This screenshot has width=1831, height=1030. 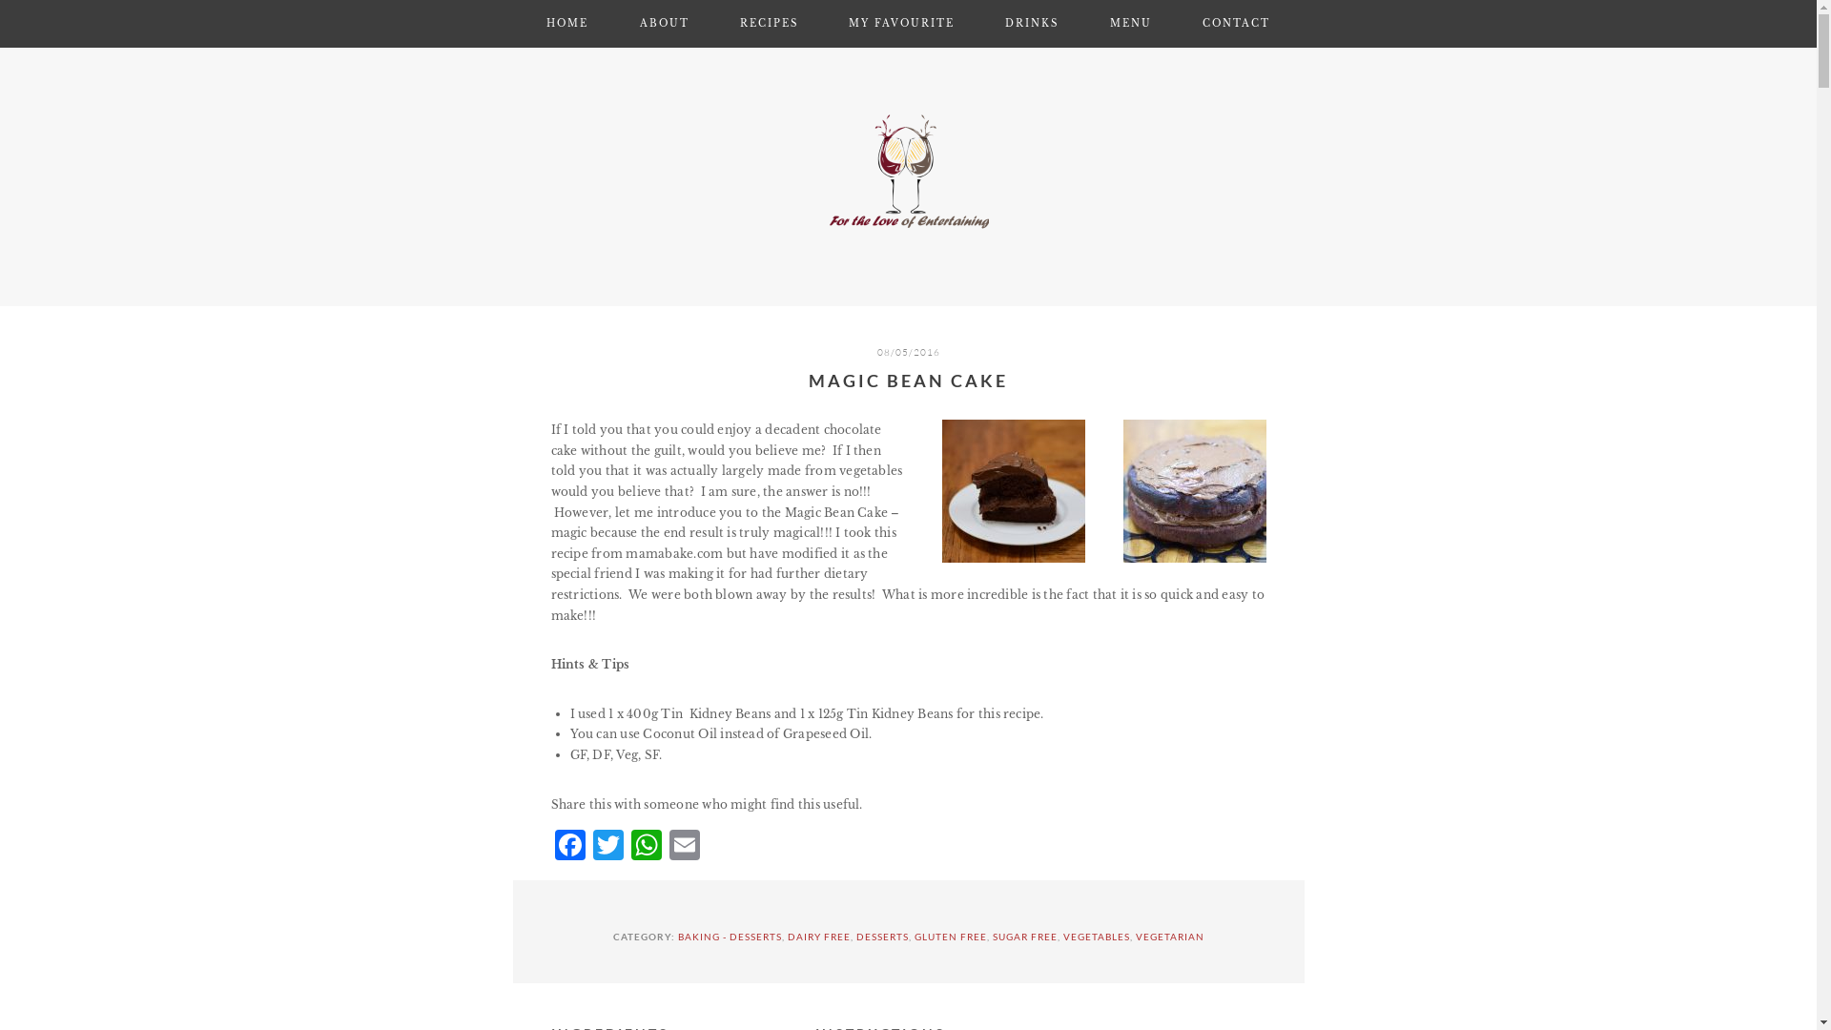 I want to click on Skip to primary navigation, so click(x=0, y=0).